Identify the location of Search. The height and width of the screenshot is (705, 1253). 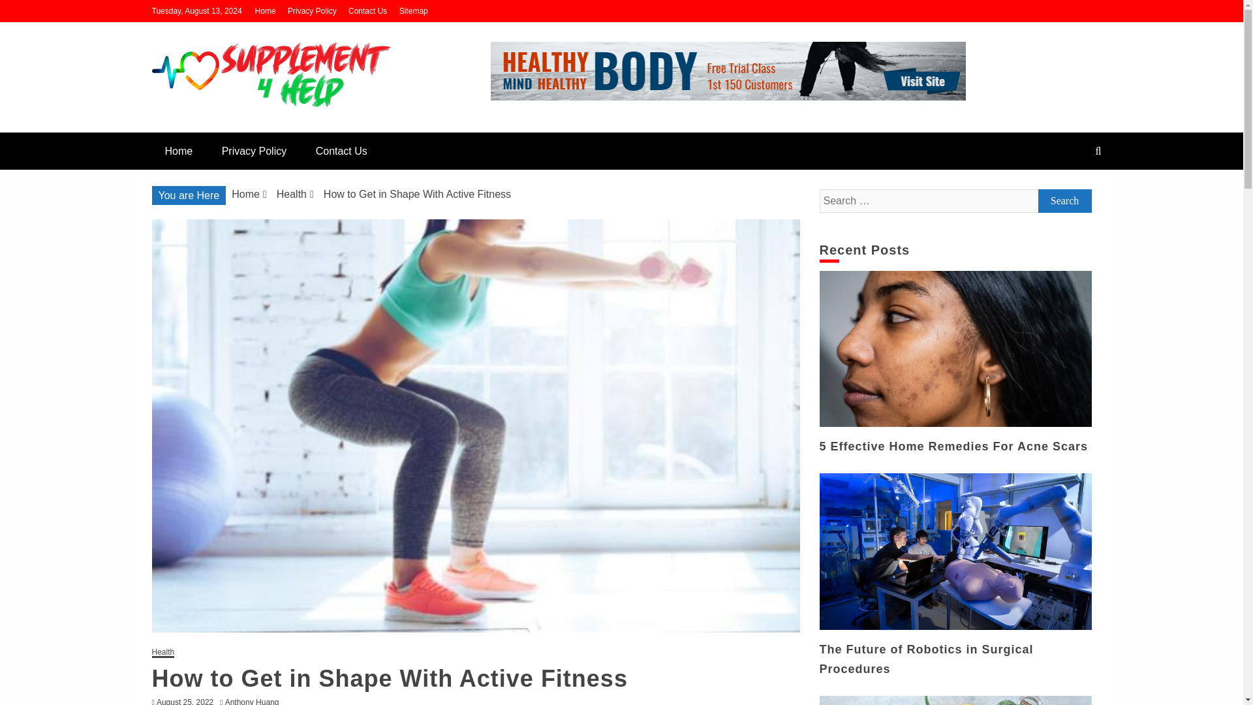
(27, 12).